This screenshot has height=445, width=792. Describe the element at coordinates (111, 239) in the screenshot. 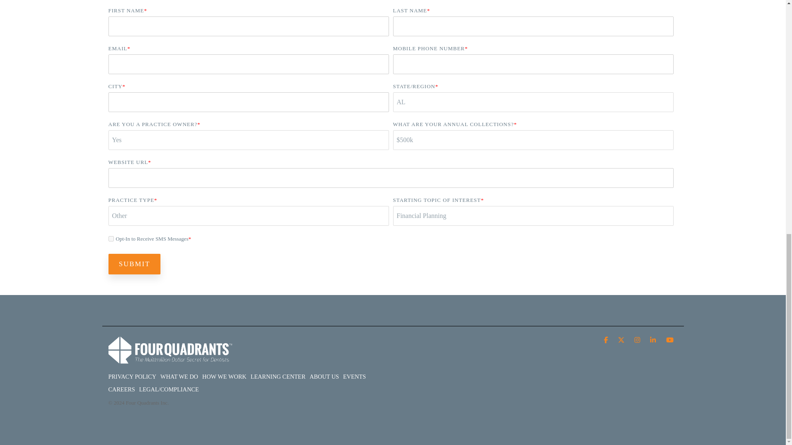

I see `true` at that location.